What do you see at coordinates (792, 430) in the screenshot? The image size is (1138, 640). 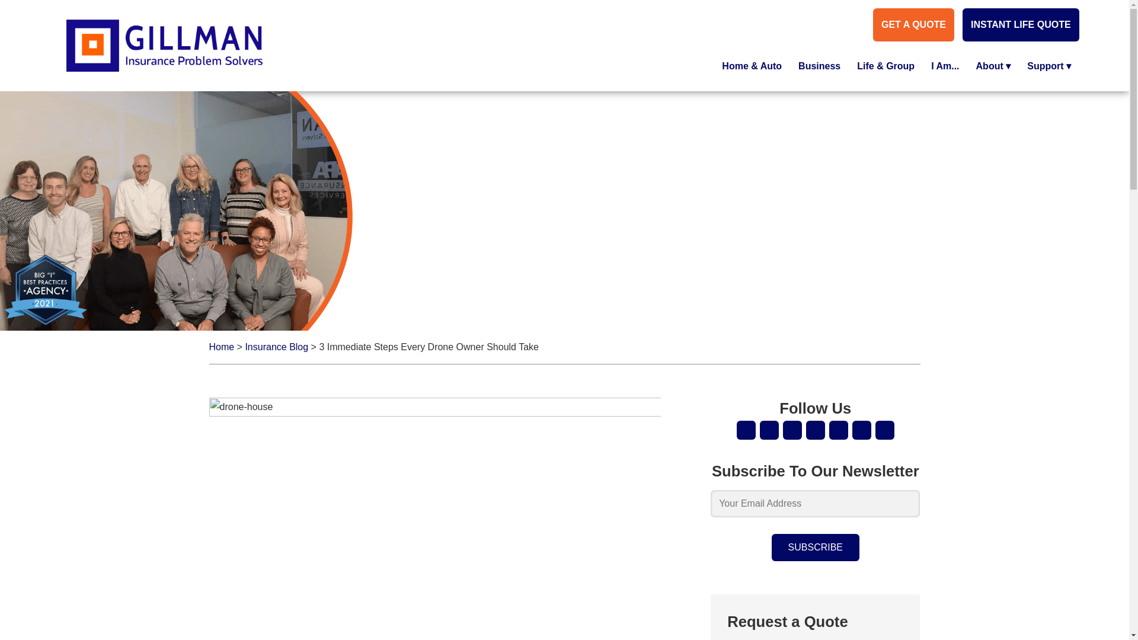 I see `Facebook` at bounding box center [792, 430].